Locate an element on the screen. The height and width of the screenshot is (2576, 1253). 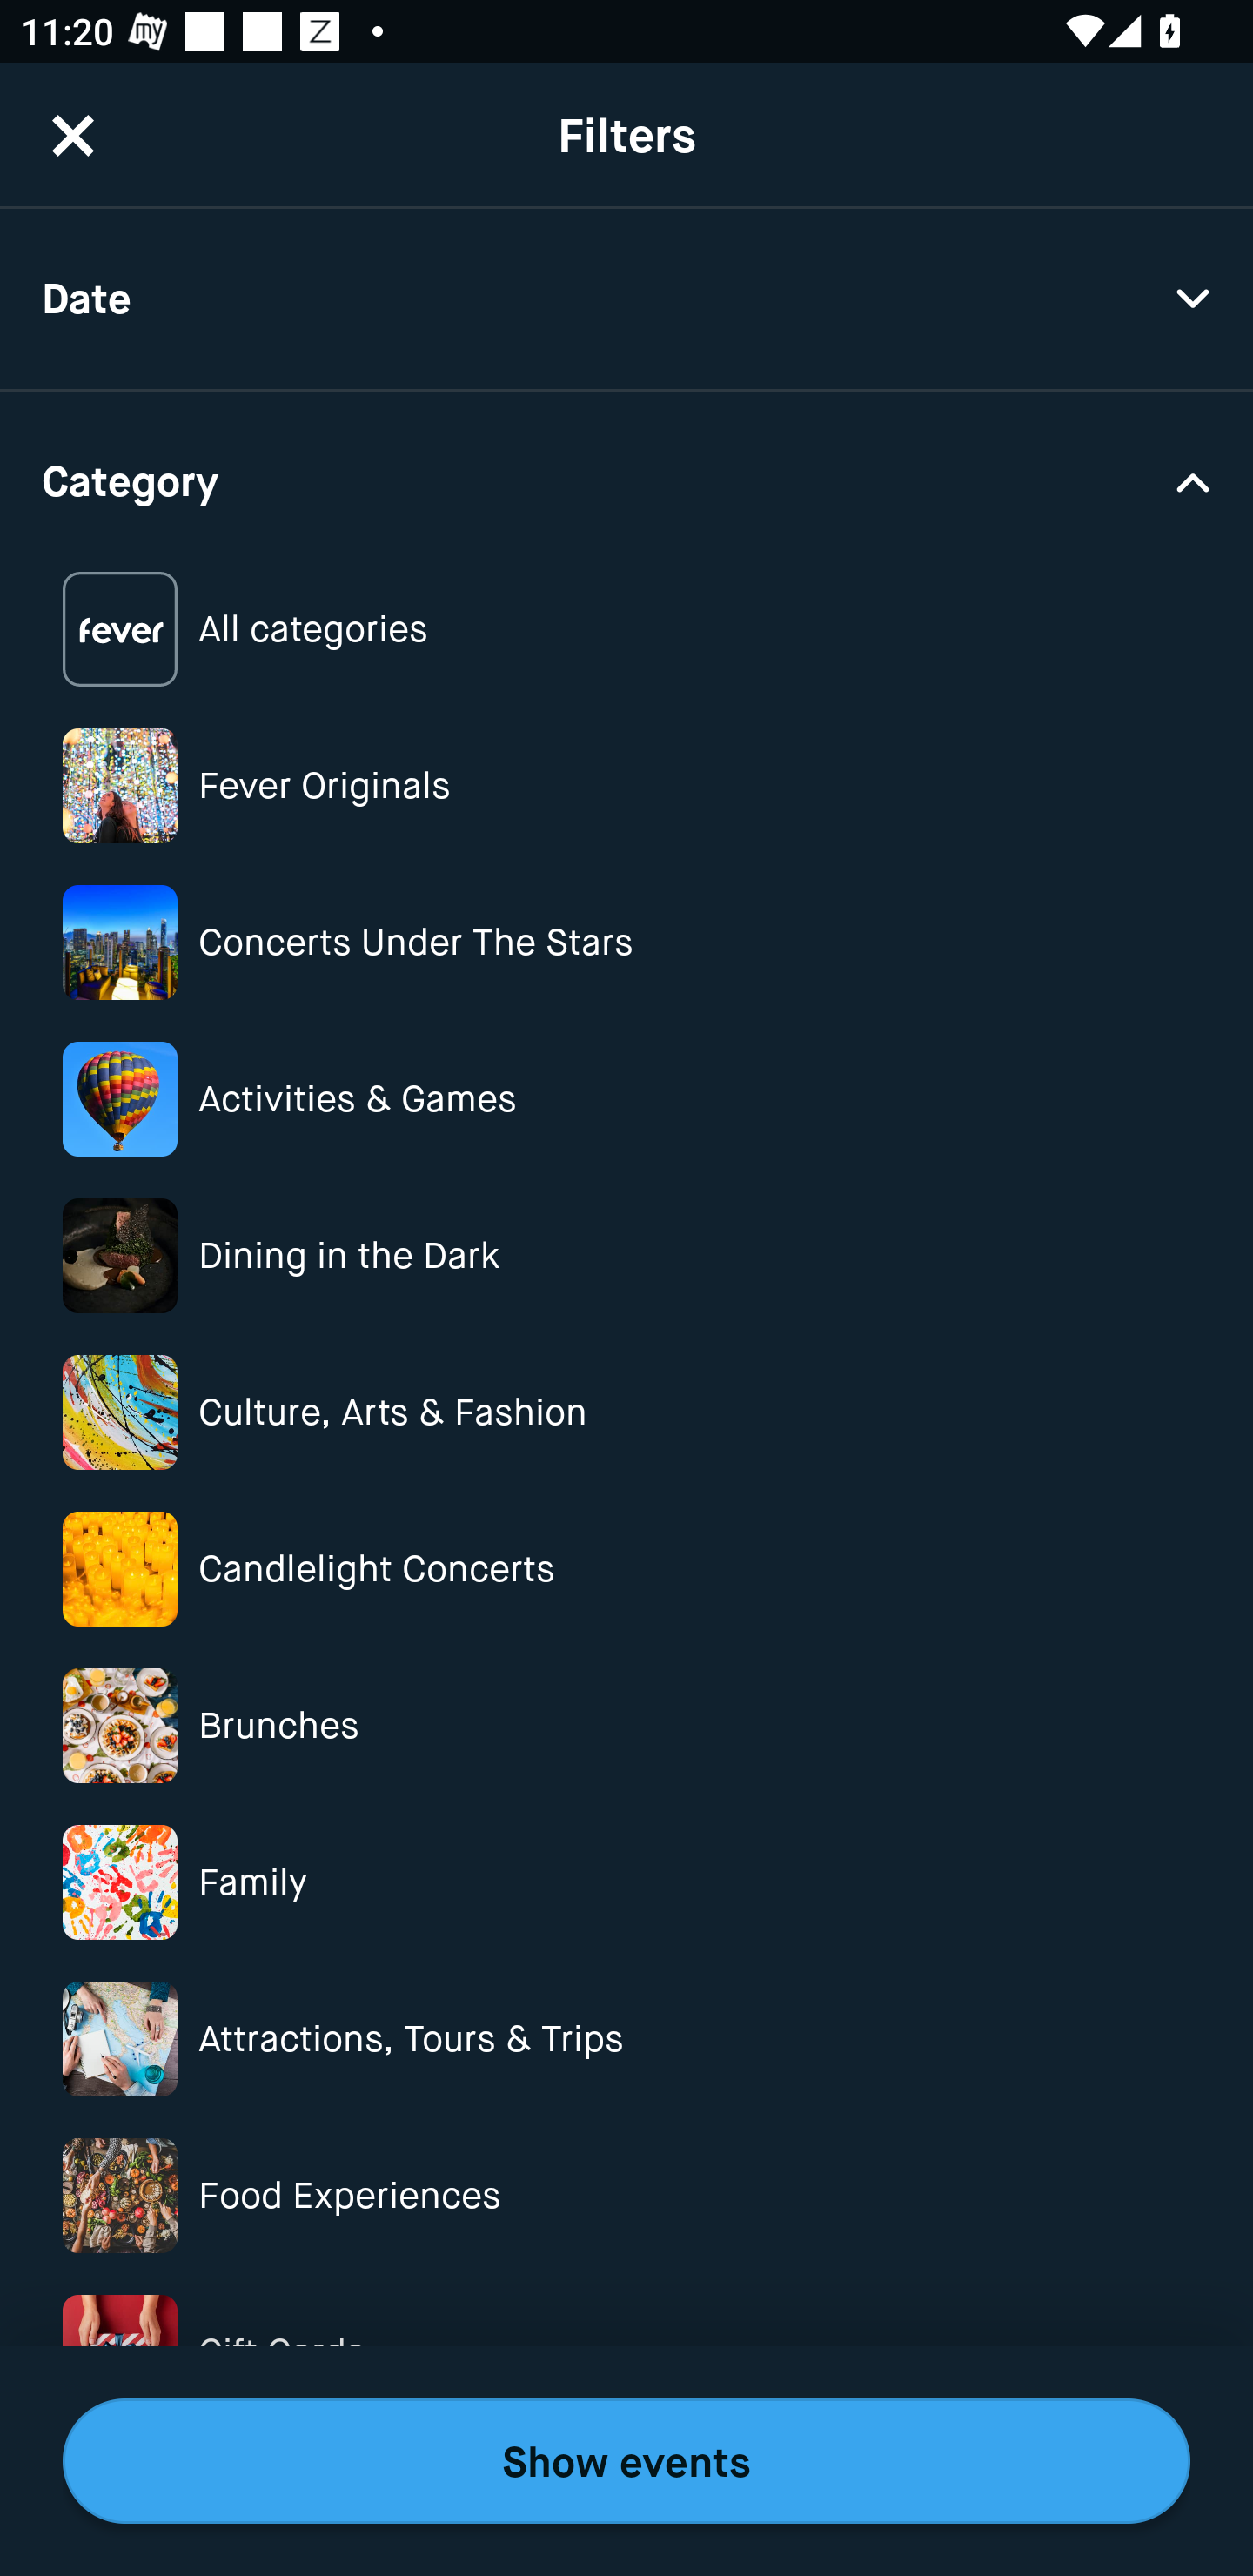
Category Image Candlelight Concerts is located at coordinates (626, 1568).